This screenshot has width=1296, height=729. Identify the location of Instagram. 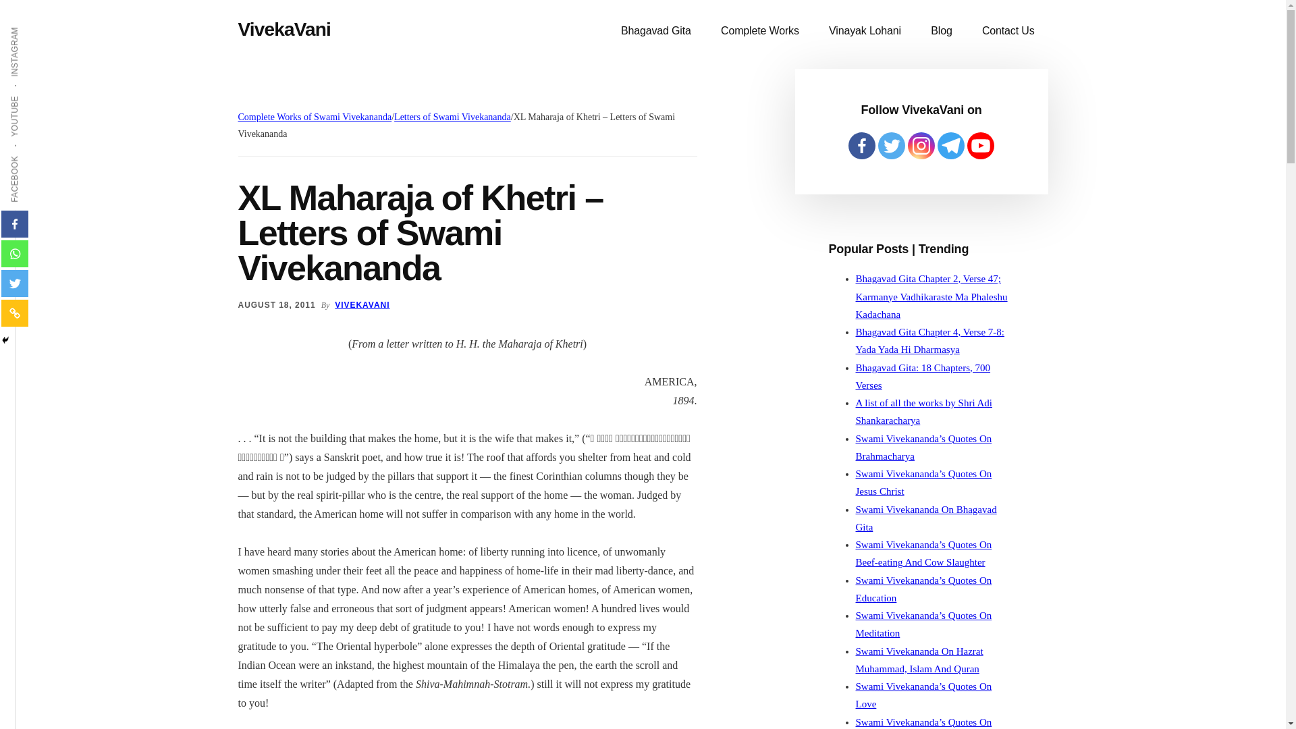
(921, 146).